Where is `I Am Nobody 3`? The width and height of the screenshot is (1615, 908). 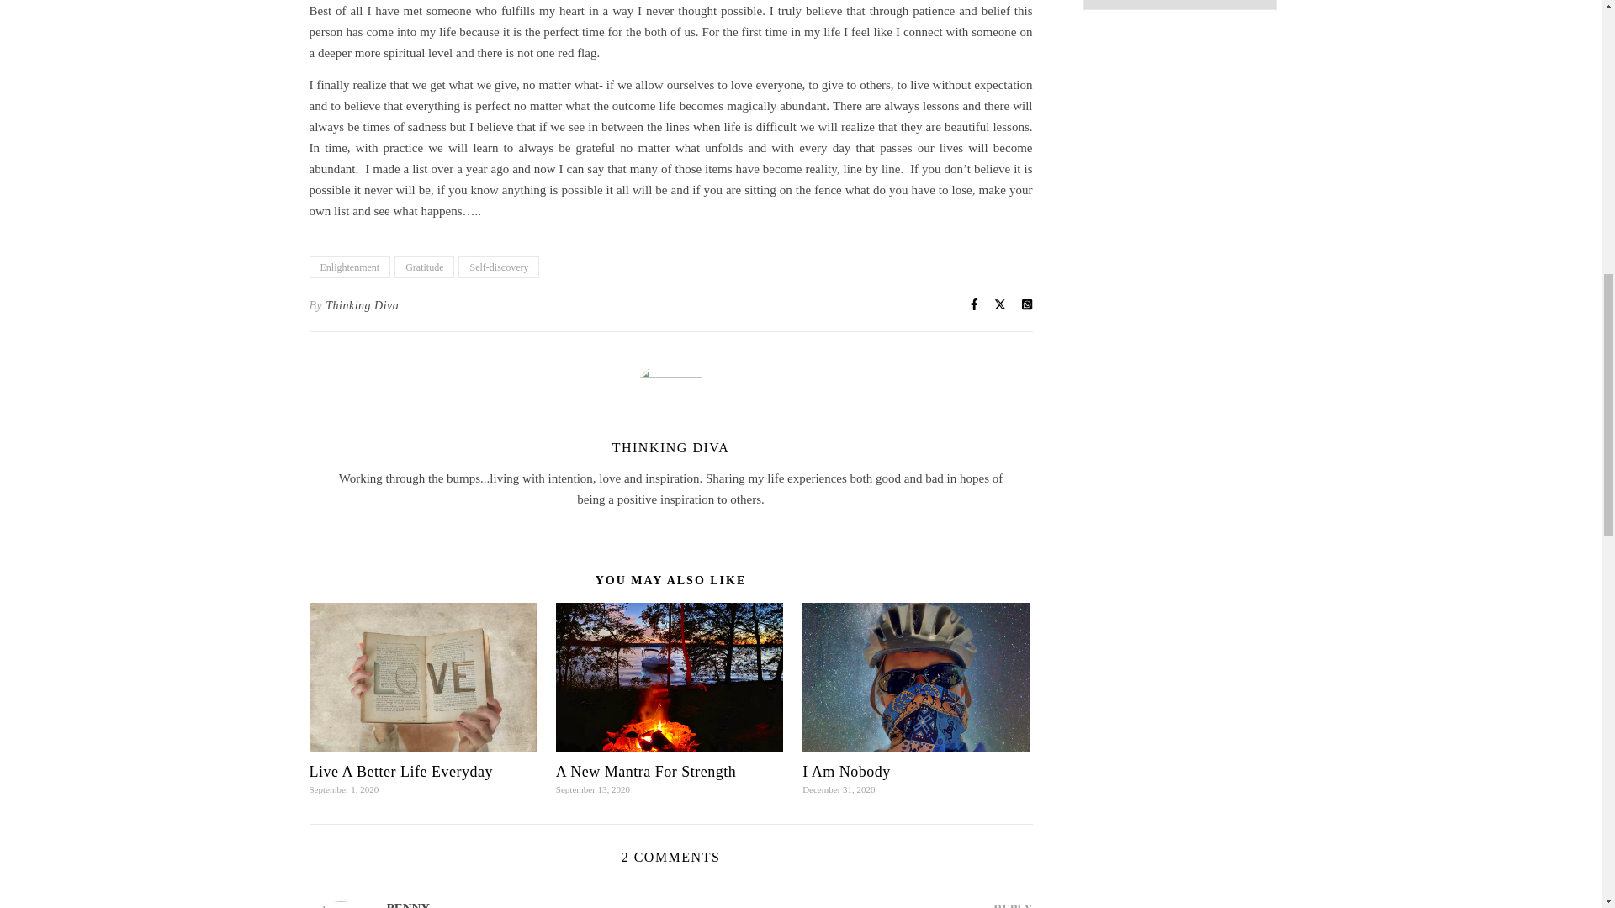
I Am Nobody 3 is located at coordinates (916, 677).